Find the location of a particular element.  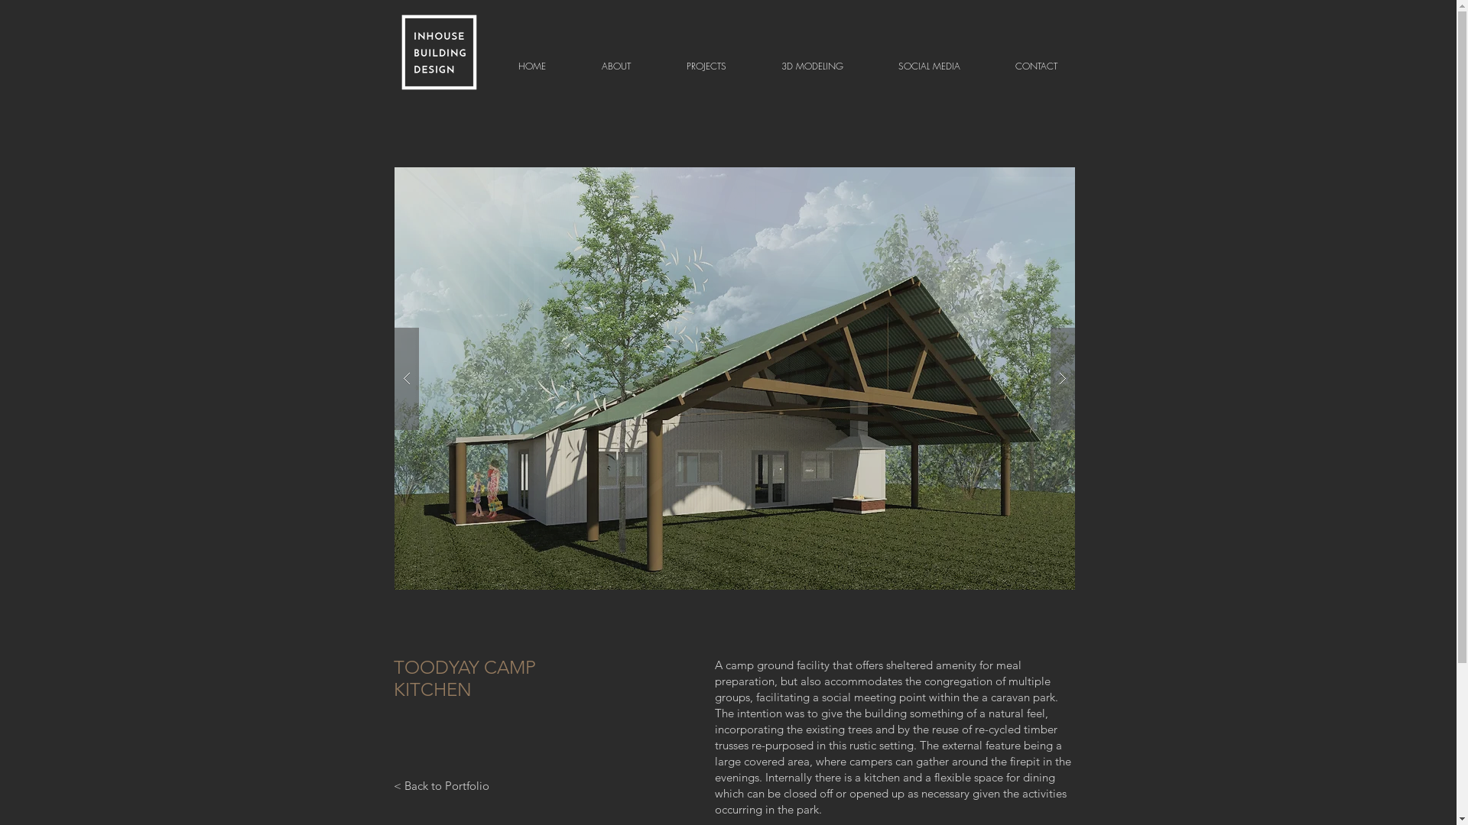

CONTACT is located at coordinates (1037, 66).